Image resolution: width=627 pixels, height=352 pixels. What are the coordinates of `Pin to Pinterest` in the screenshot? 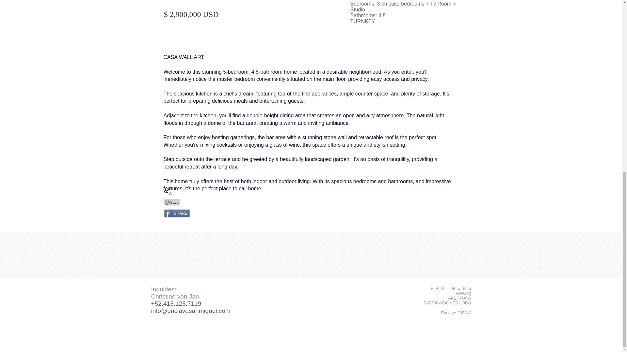 It's located at (172, 202).